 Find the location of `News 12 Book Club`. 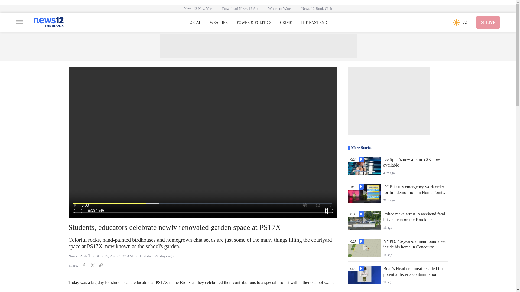

News 12 Book Club is located at coordinates (317, 9).